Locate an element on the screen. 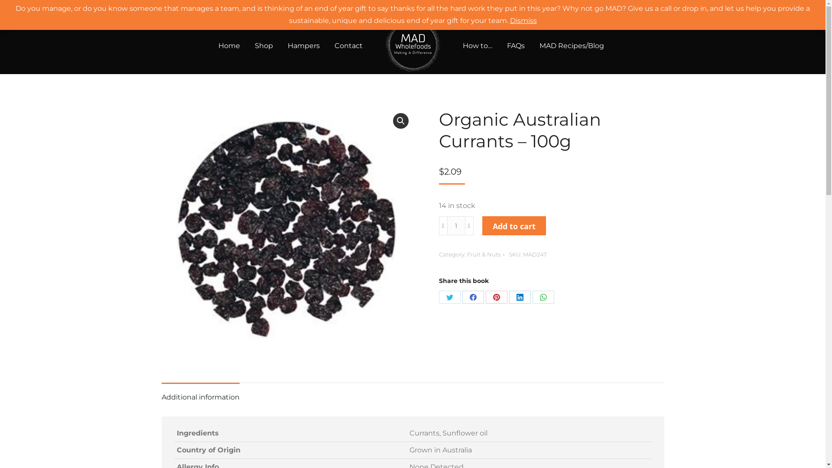 This screenshot has width=832, height=468. Share on Twitter is located at coordinates (449, 297).